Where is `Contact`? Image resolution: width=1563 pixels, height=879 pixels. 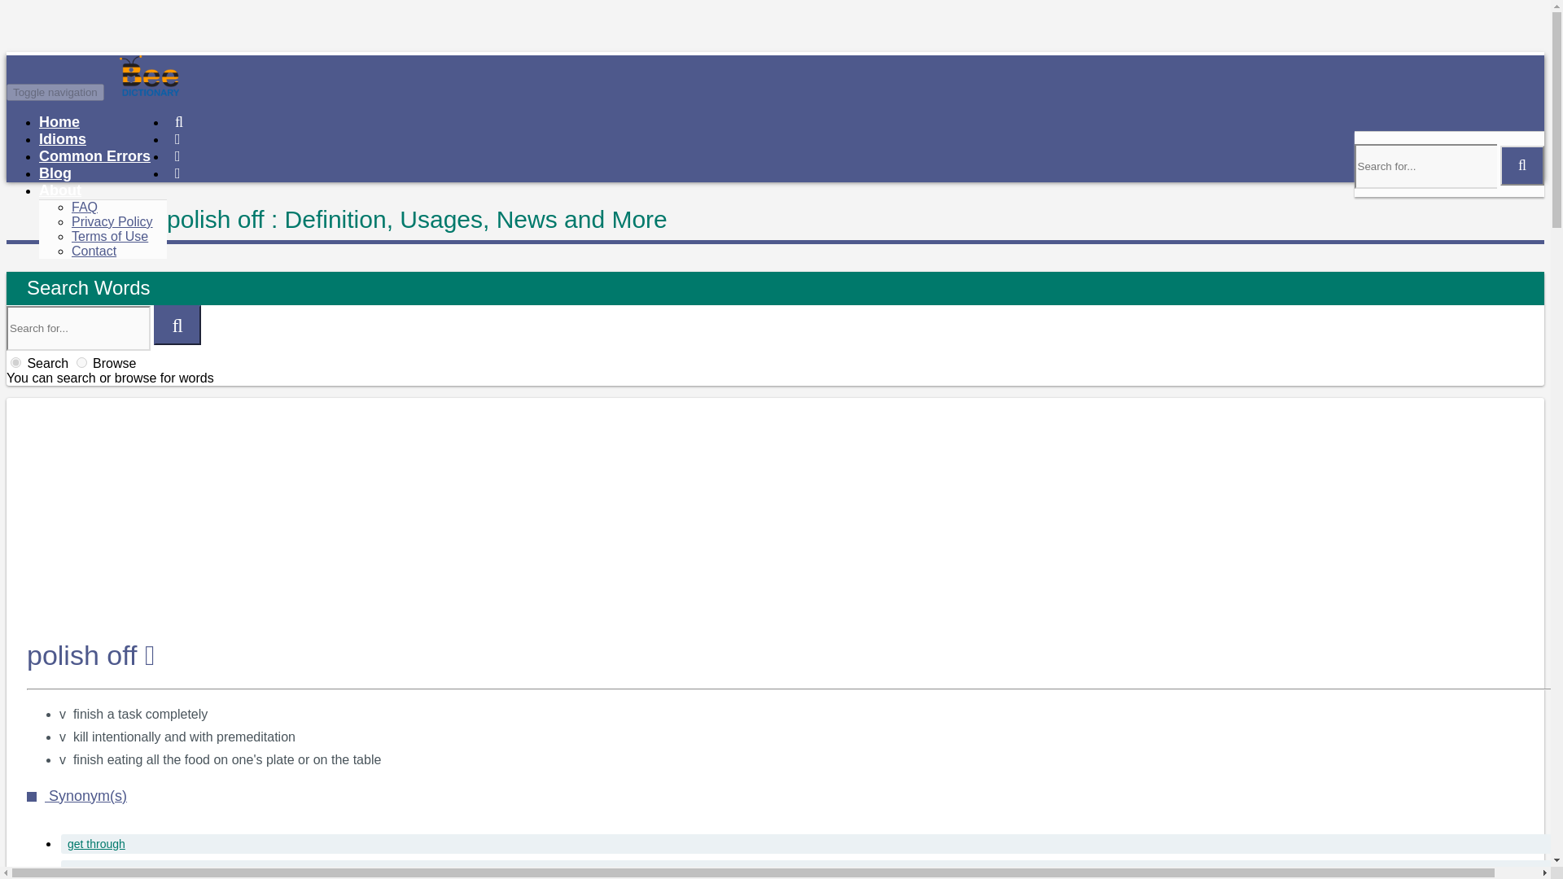 Contact is located at coordinates (94, 251).